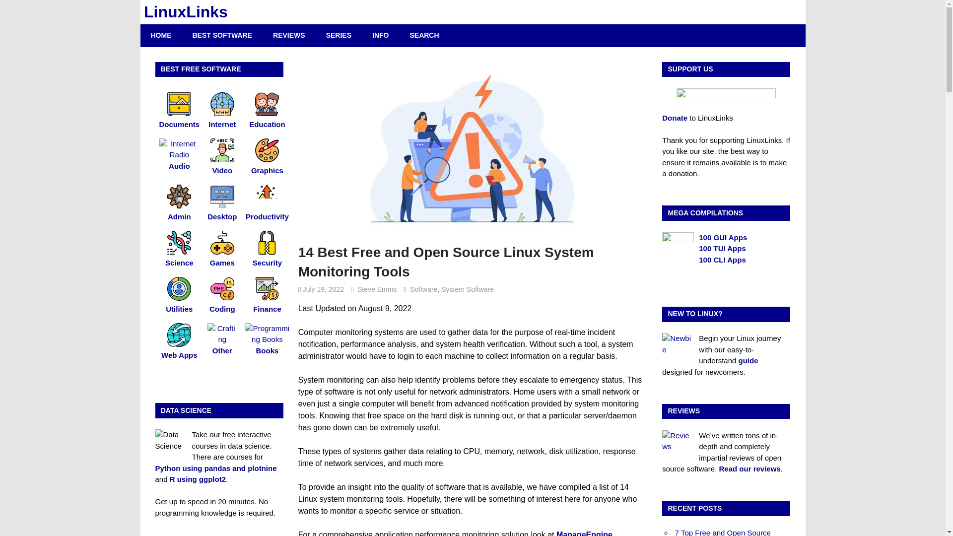 Image resolution: width=953 pixels, height=536 pixels. Describe the element at coordinates (380, 35) in the screenshot. I see `INFO` at that location.